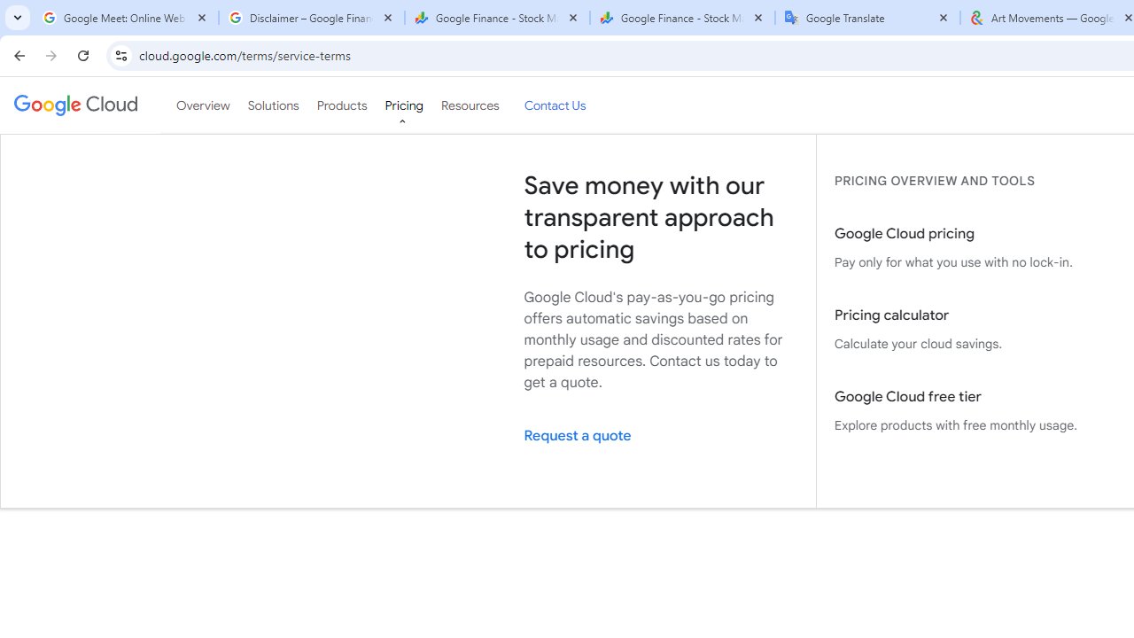 The height and width of the screenshot is (638, 1134). What do you see at coordinates (868, 18) in the screenshot?
I see `Google Translate` at bounding box center [868, 18].